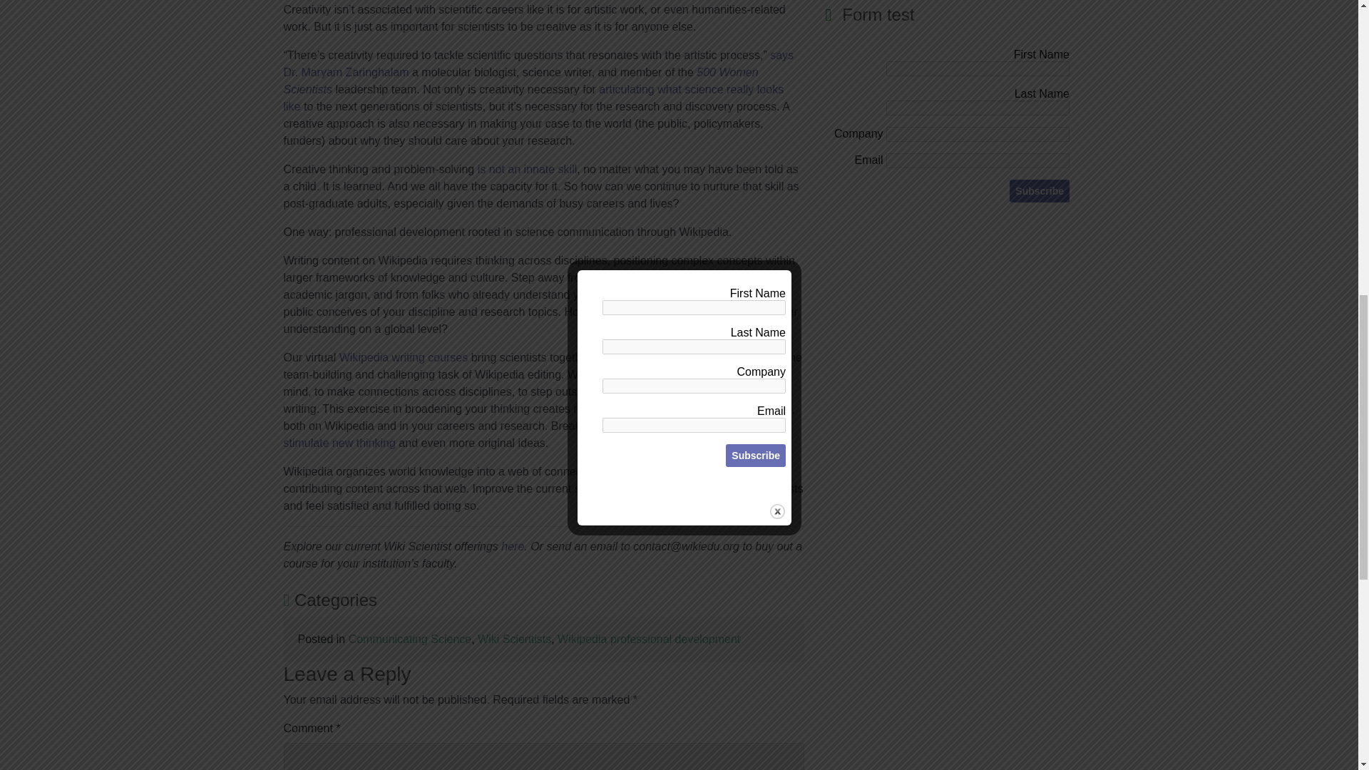 The height and width of the screenshot is (770, 1369). I want to click on says Dr. Maryam Zaringhalam, so click(538, 64).